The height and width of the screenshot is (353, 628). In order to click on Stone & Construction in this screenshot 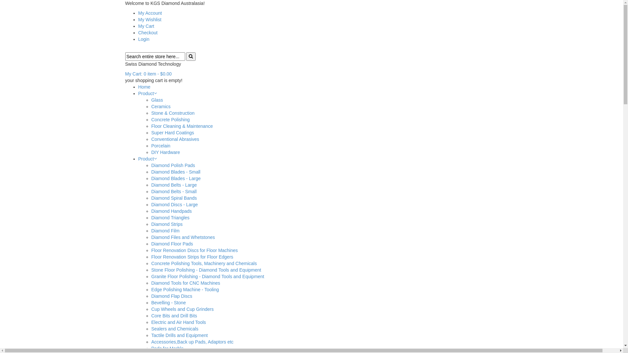, I will do `click(173, 113)`.